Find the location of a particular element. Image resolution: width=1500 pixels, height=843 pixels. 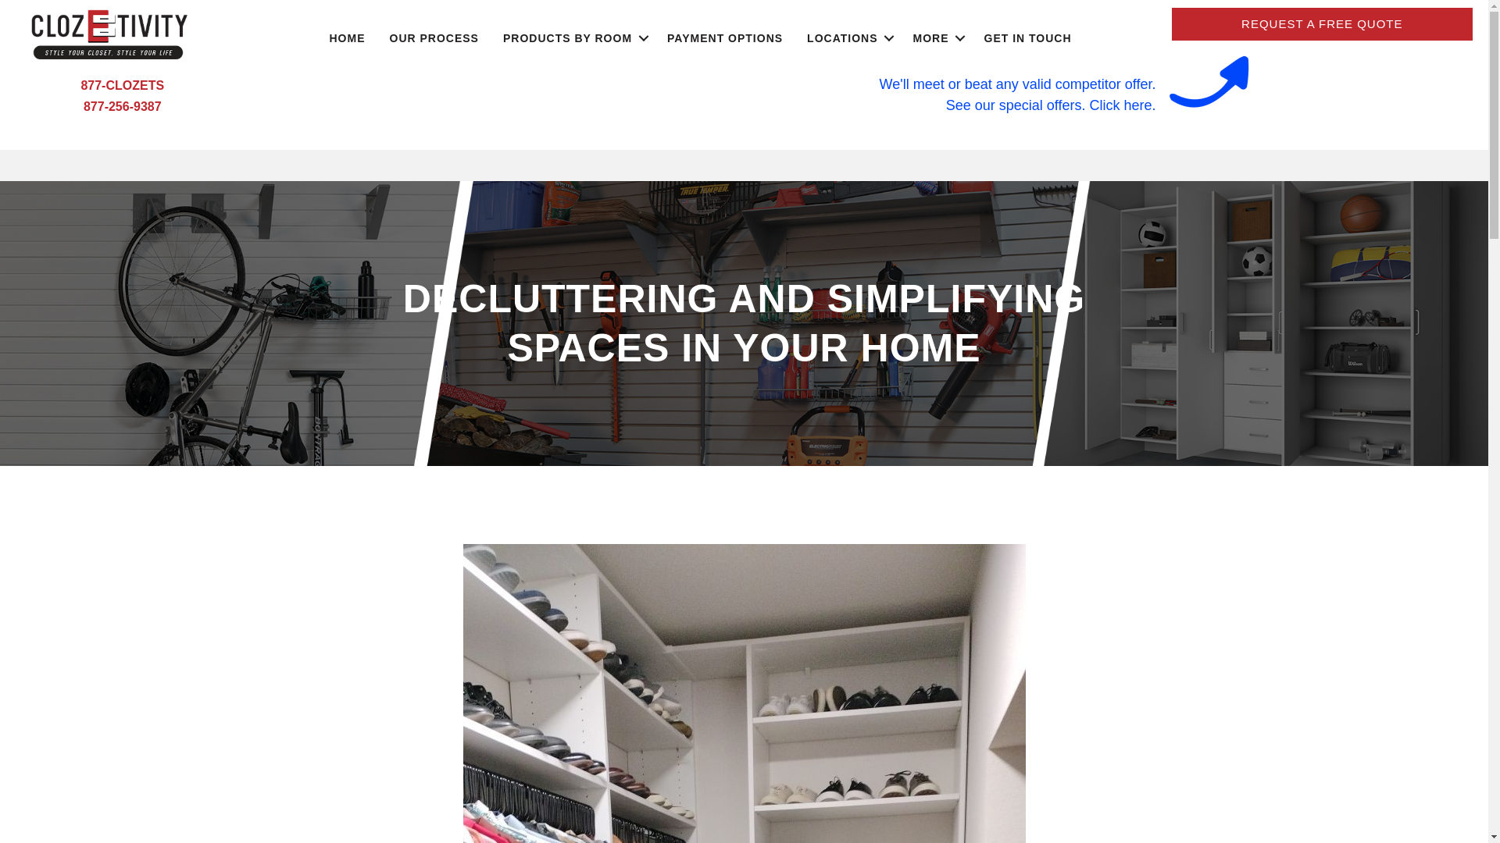

OUR PROCESS is located at coordinates (434, 37).